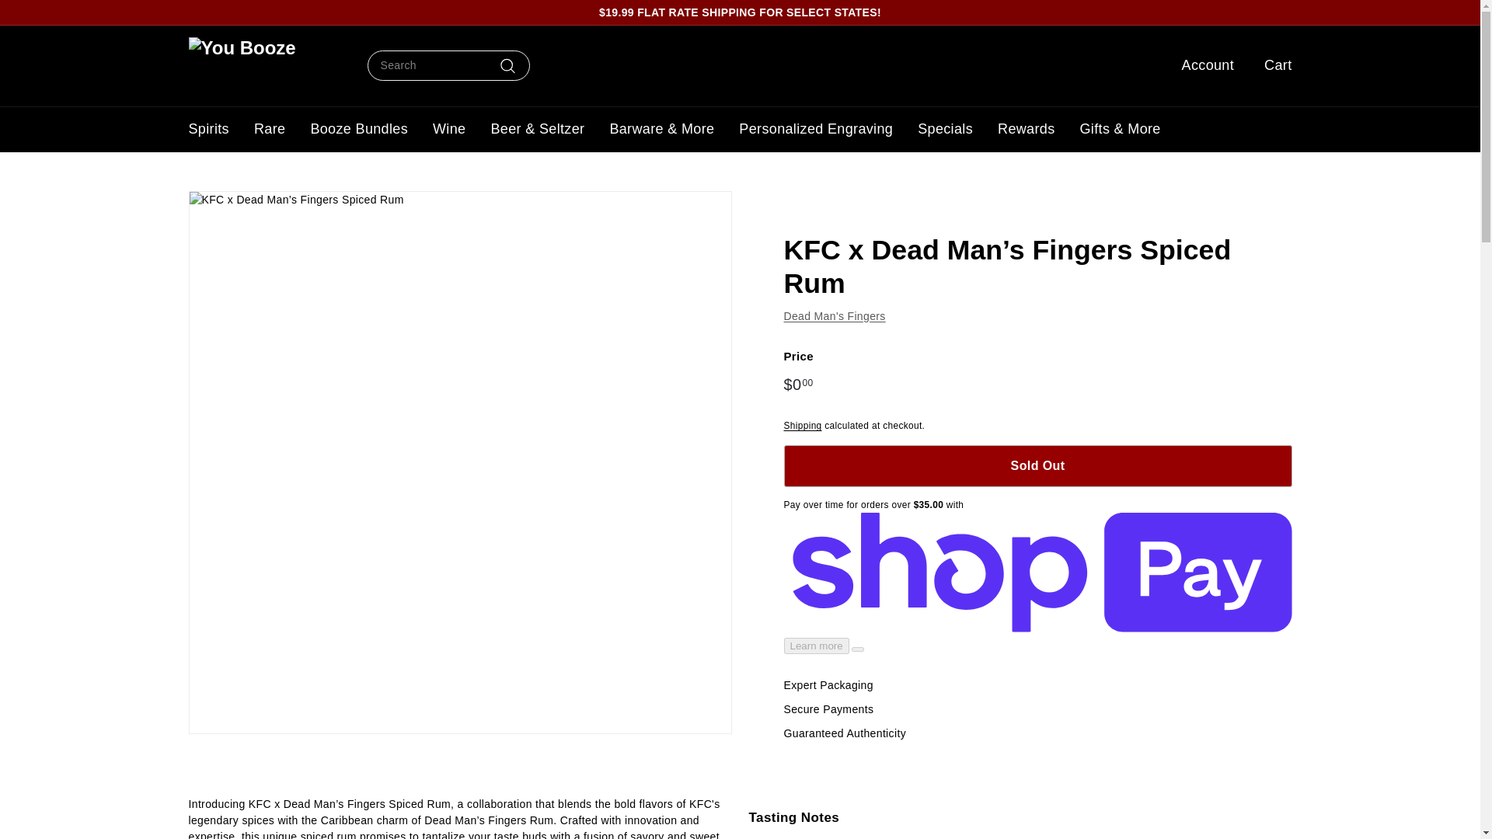 This screenshot has width=1492, height=839. What do you see at coordinates (834, 315) in the screenshot?
I see `Dead Man's Fingers` at bounding box center [834, 315].